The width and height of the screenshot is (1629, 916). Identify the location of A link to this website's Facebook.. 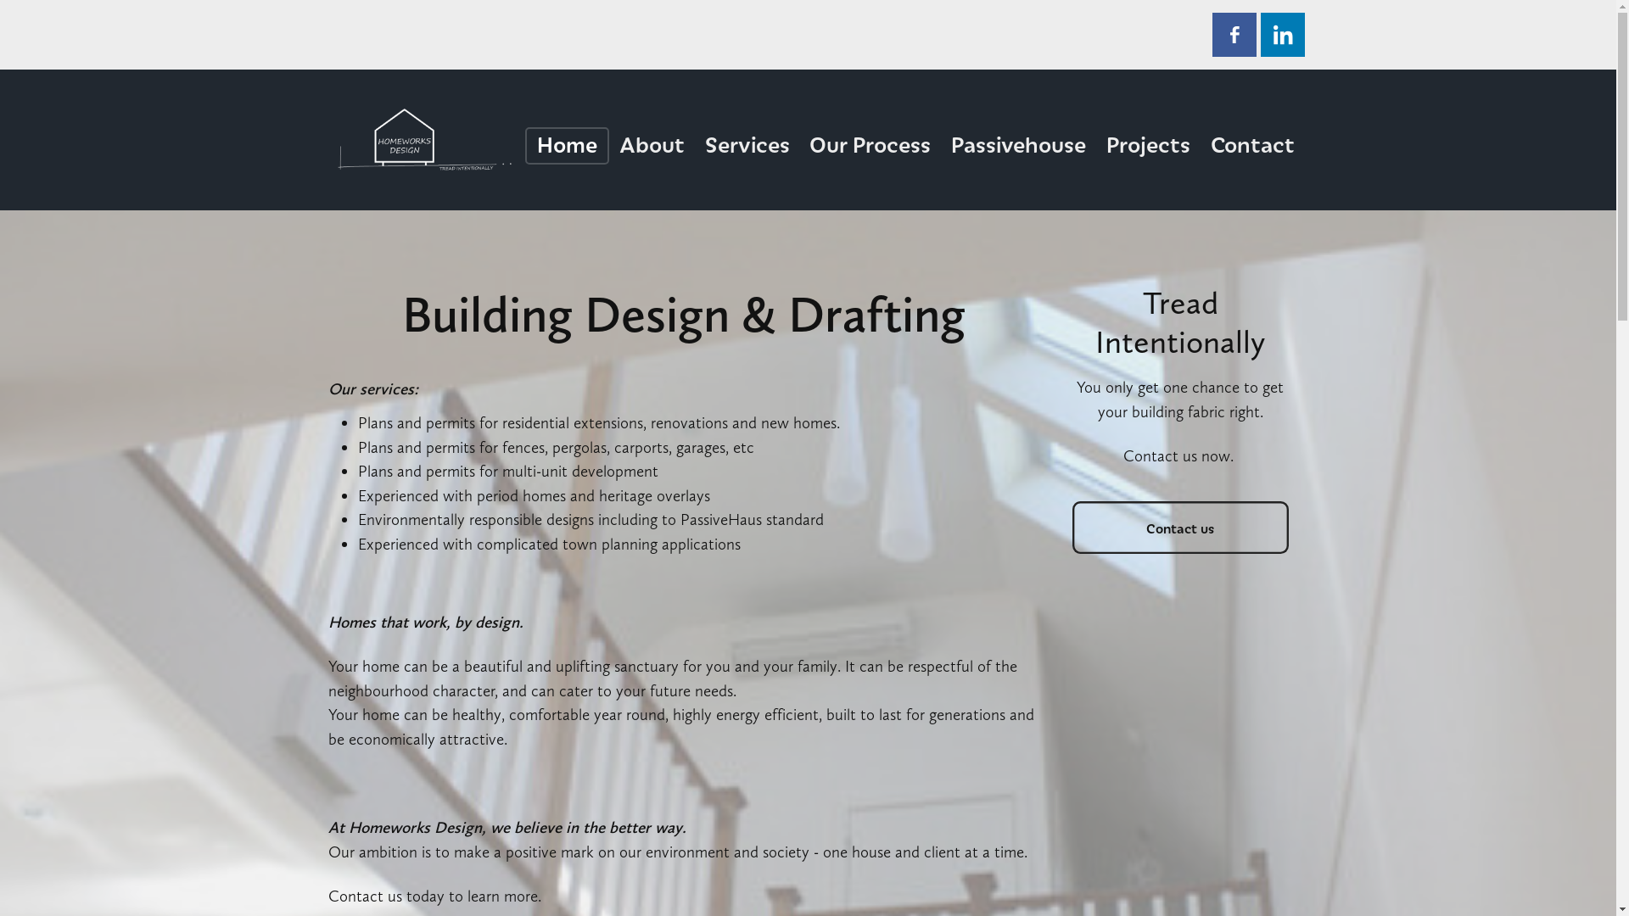
(1234, 34).